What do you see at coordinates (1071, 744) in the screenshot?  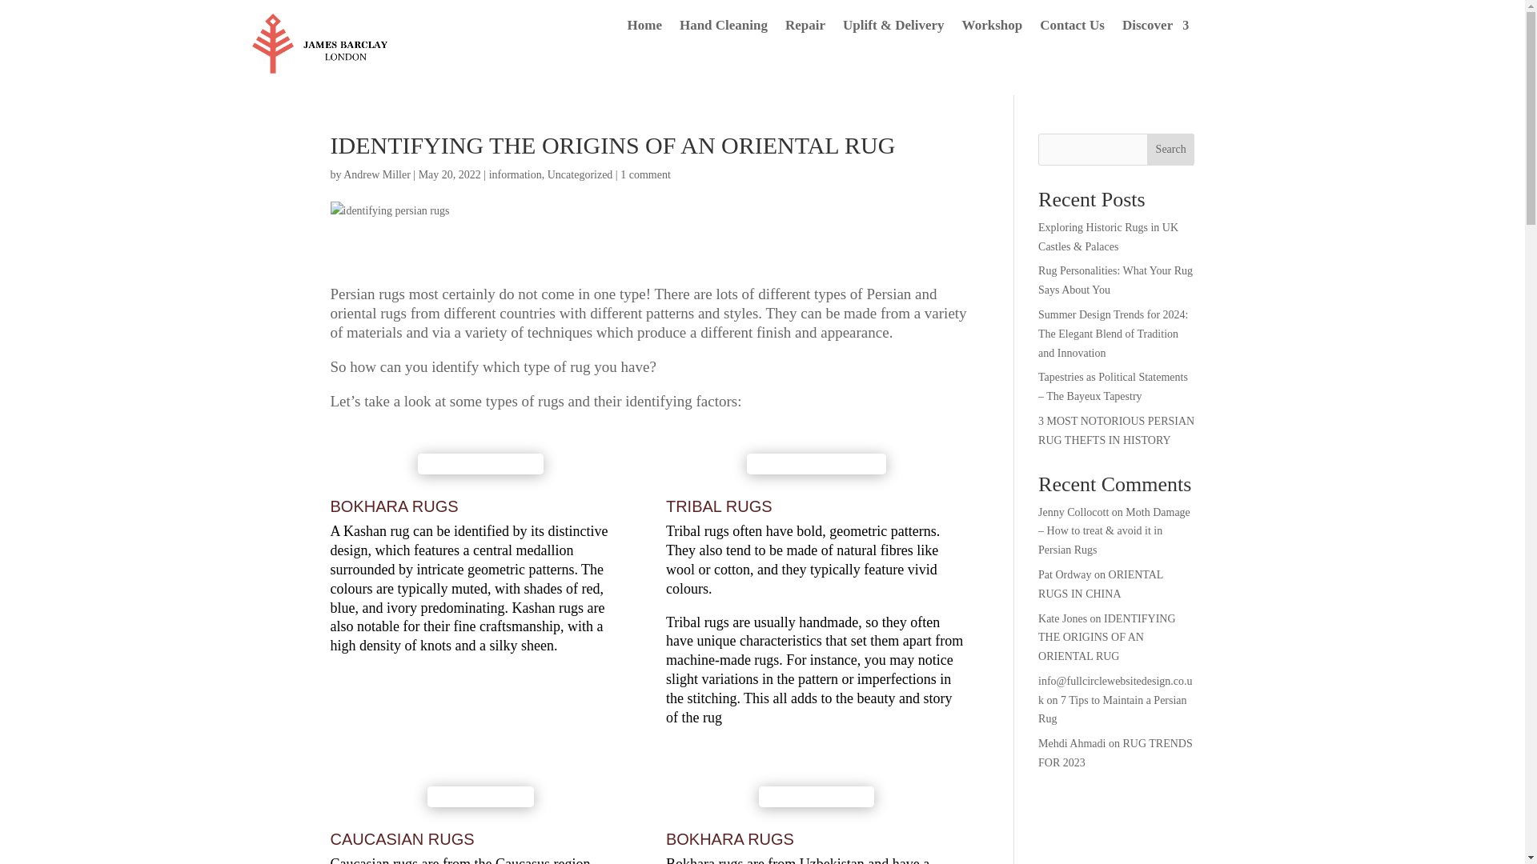 I see `Mehdi Ahmadi` at bounding box center [1071, 744].